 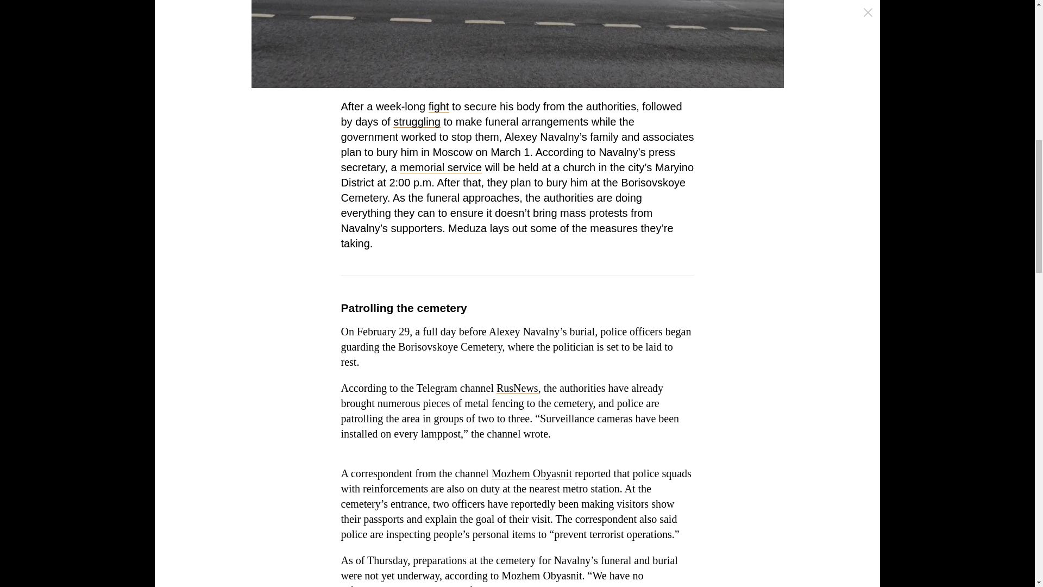 What do you see at coordinates (416, 122) in the screenshot?
I see `struggling` at bounding box center [416, 122].